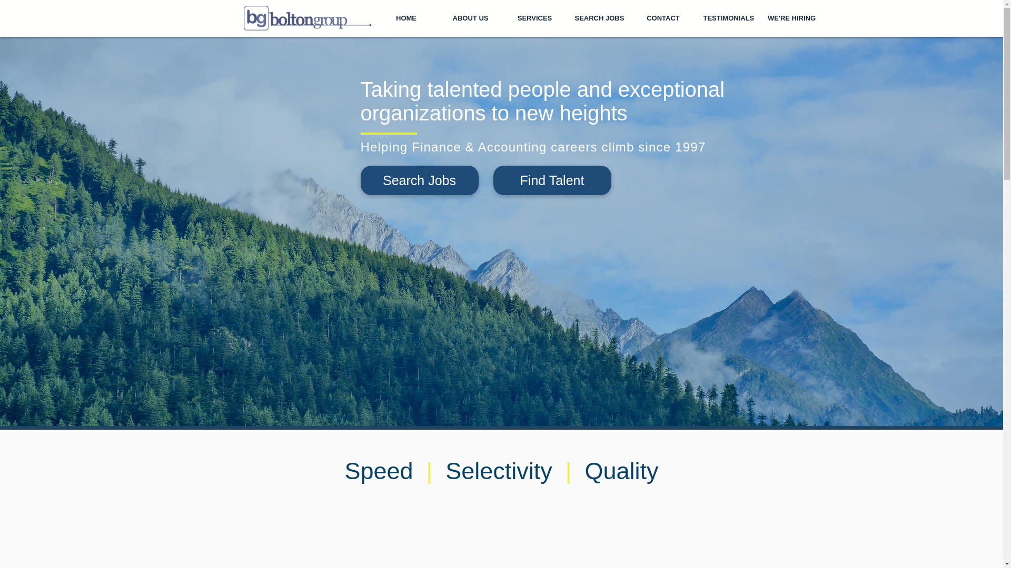 Image resolution: width=1011 pixels, height=568 pixels. Describe the element at coordinates (405, 18) in the screenshot. I see `HOME` at that location.